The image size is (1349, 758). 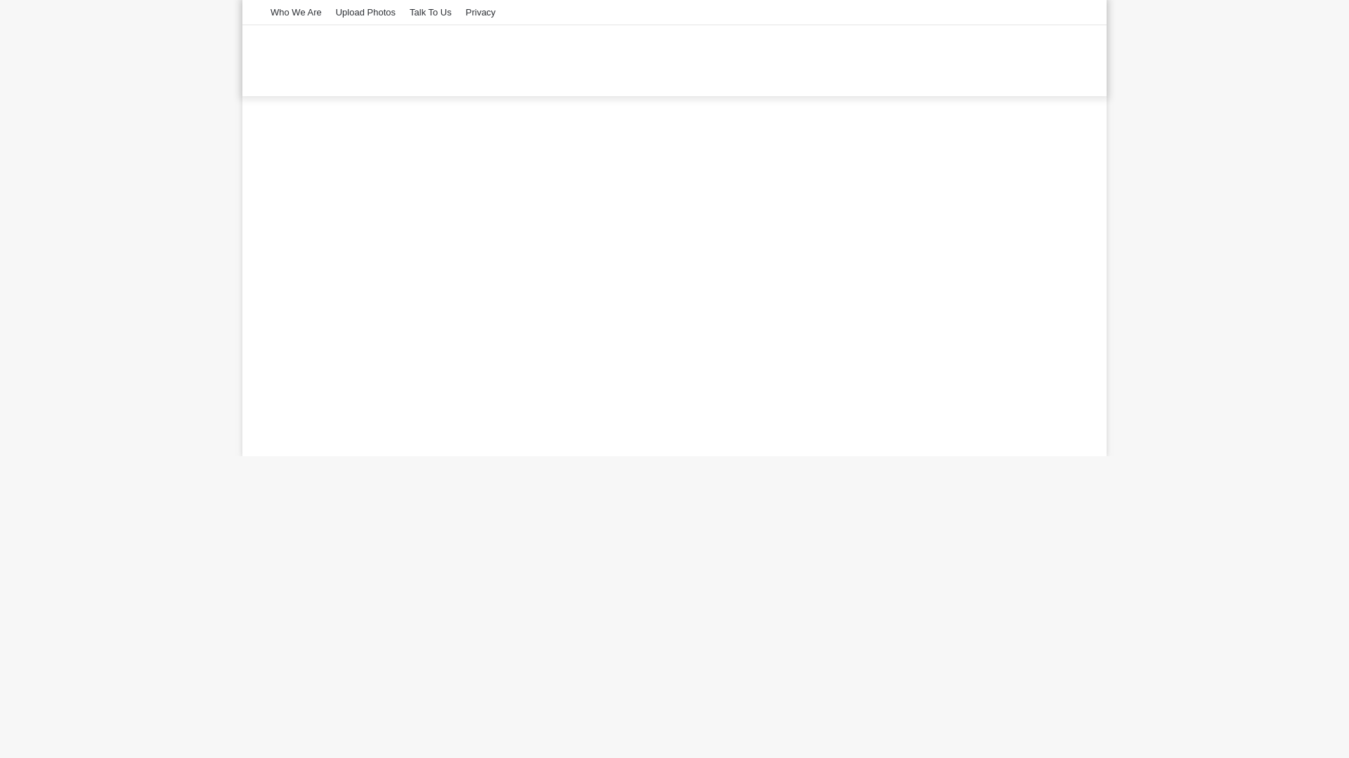 I want to click on RSS, so click(x=970, y=12).